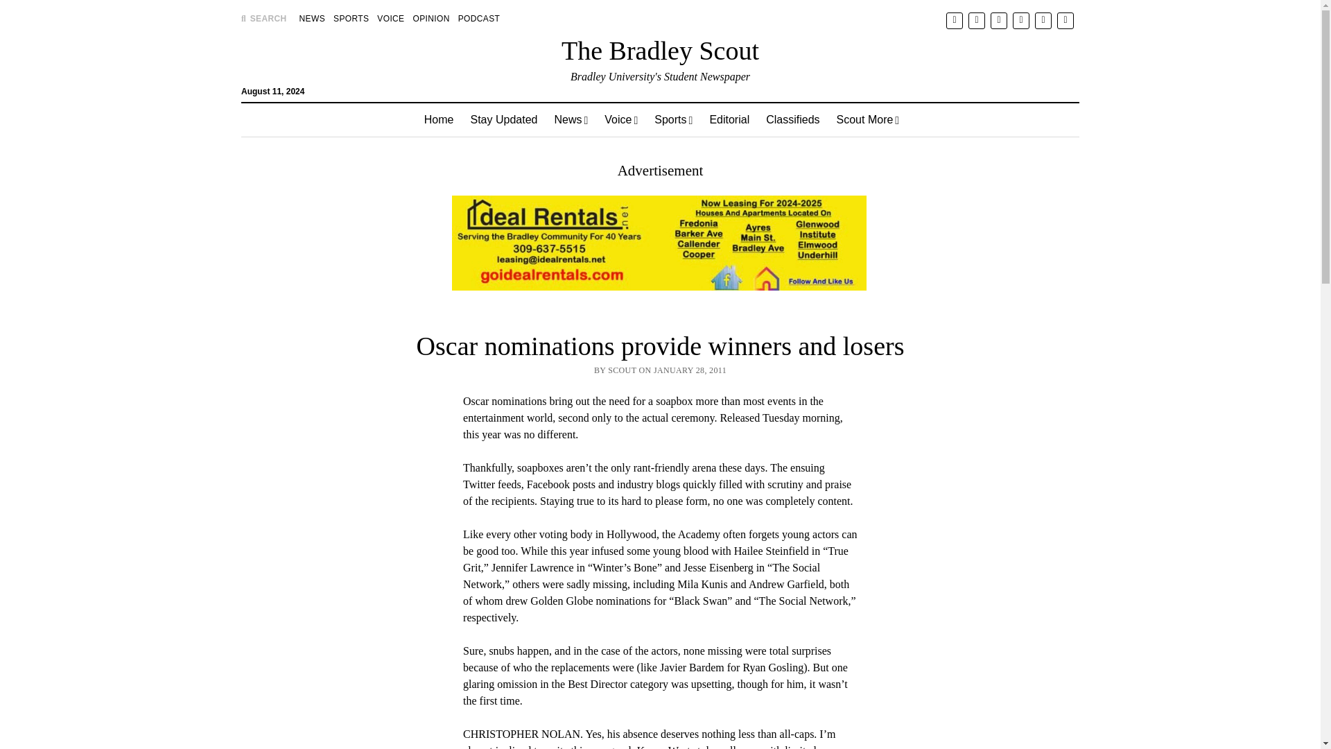 The width and height of the screenshot is (1331, 749). Describe the element at coordinates (478, 18) in the screenshot. I see `PODCAST` at that location.